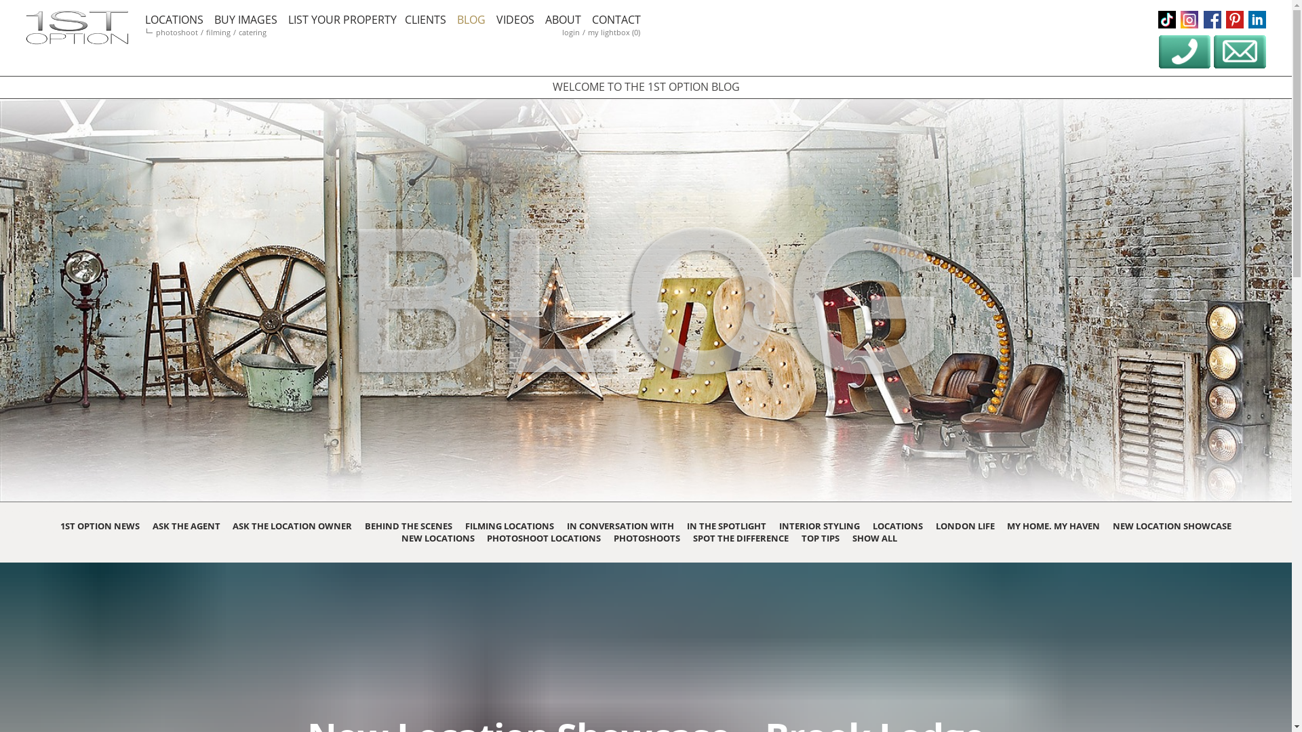 This screenshot has width=1302, height=732. Describe the element at coordinates (966, 526) in the screenshot. I see `LONDON LIFE` at that location.